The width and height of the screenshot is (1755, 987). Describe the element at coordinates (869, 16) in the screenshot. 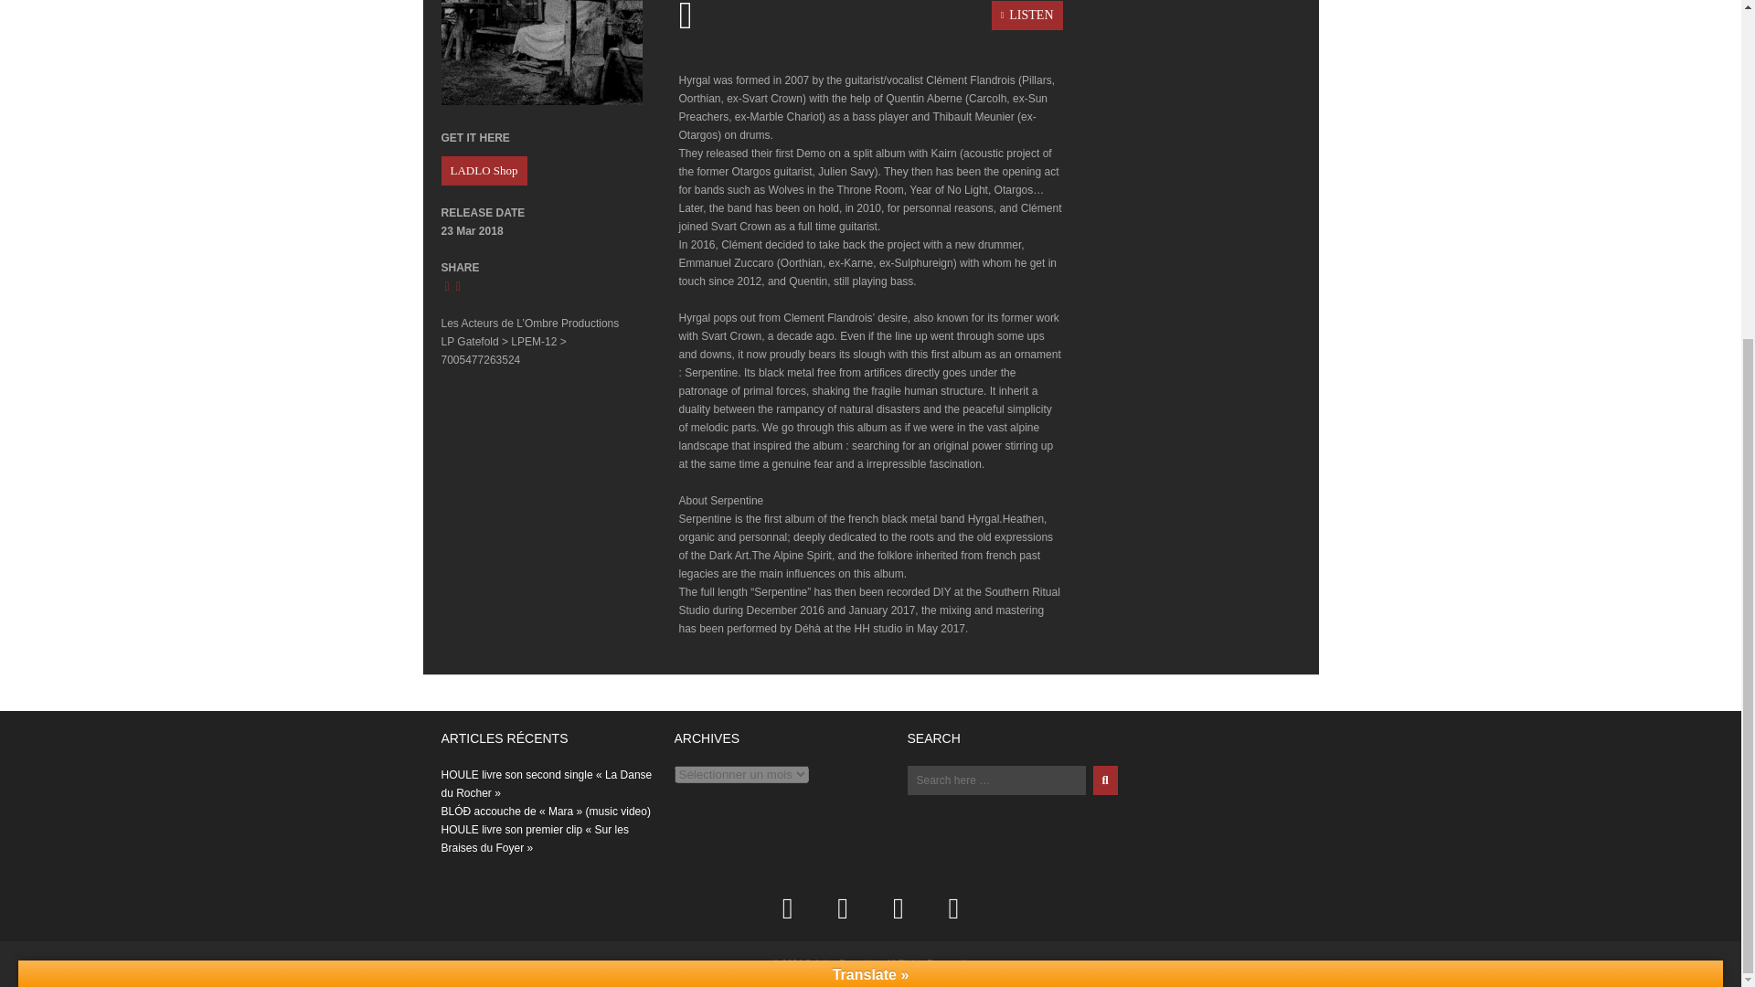

I see `LISTEN` at that location.